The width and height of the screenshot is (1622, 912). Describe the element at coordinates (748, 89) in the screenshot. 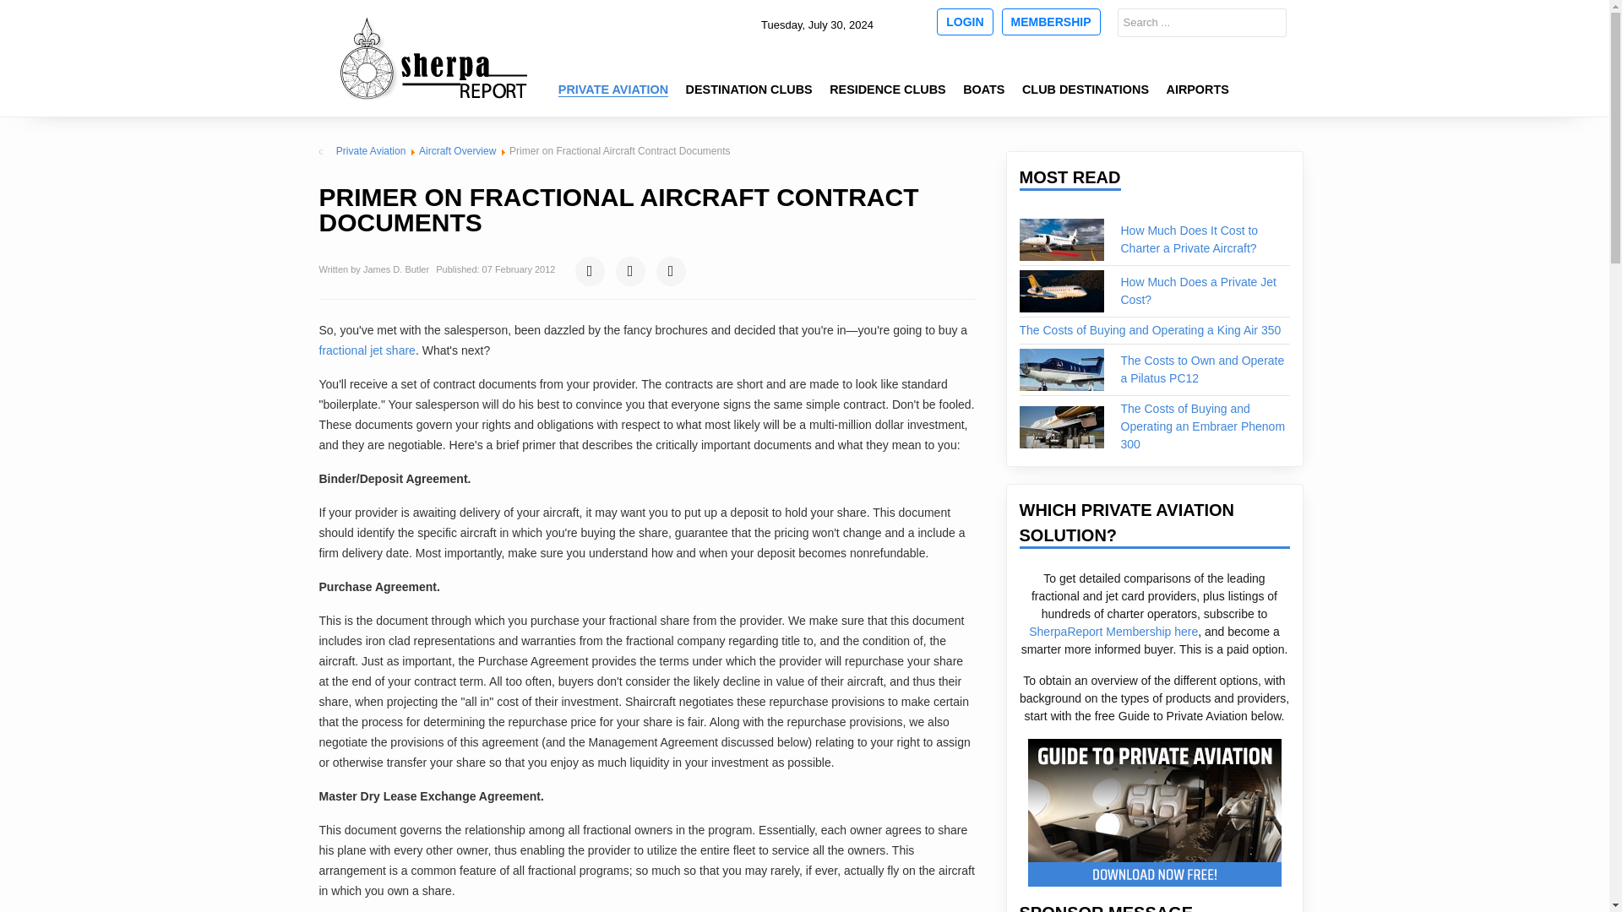

I see `DESTINATION CLUBS` at that location.